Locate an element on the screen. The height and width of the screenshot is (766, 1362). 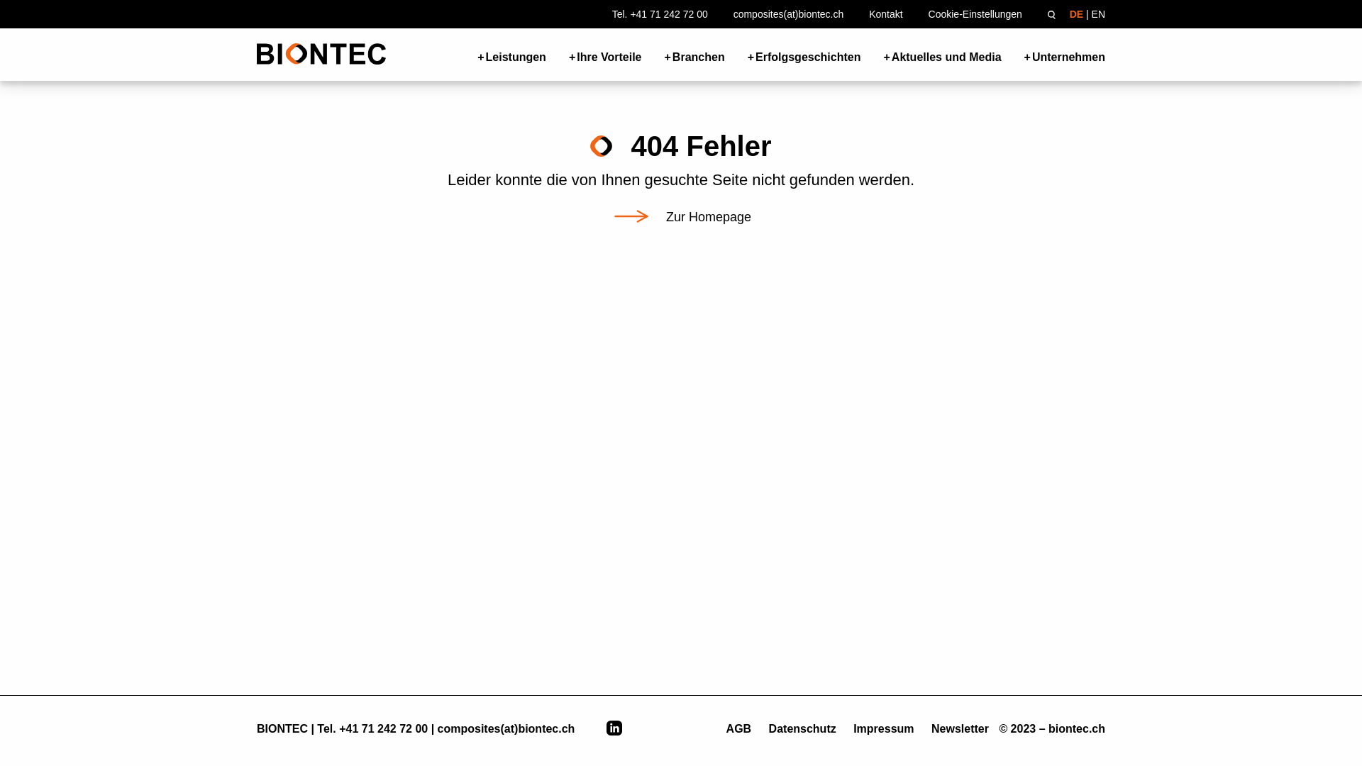
+41 71 242 72 00 is located at coordinates (668, 14).